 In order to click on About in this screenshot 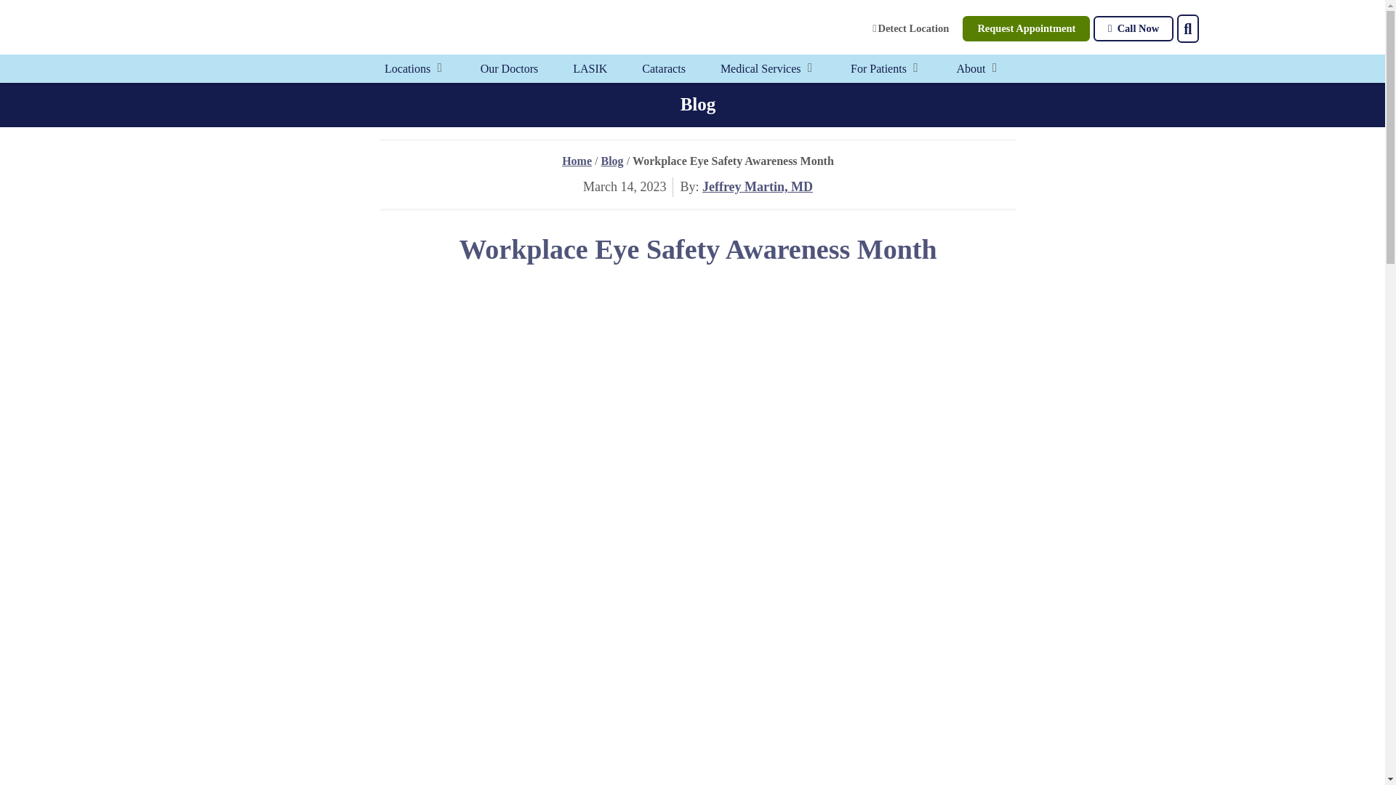, I will do `click(971, 68)`.